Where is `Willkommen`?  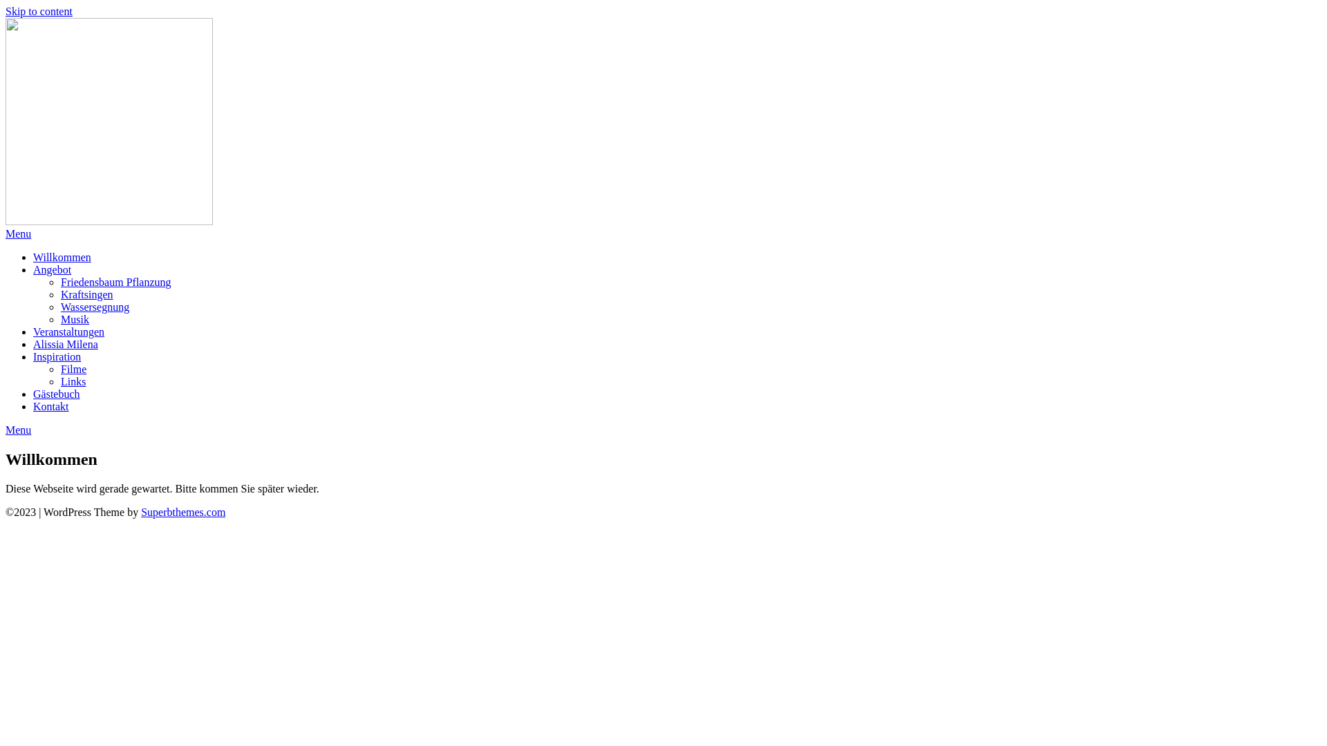 Willkommen is located at coordinates (62, 257).